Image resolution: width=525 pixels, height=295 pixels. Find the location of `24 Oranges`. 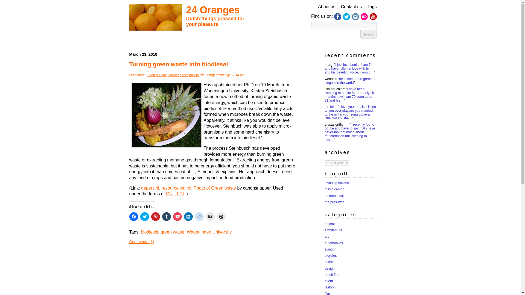

24 Oranges is located at coordinates (212, 10).